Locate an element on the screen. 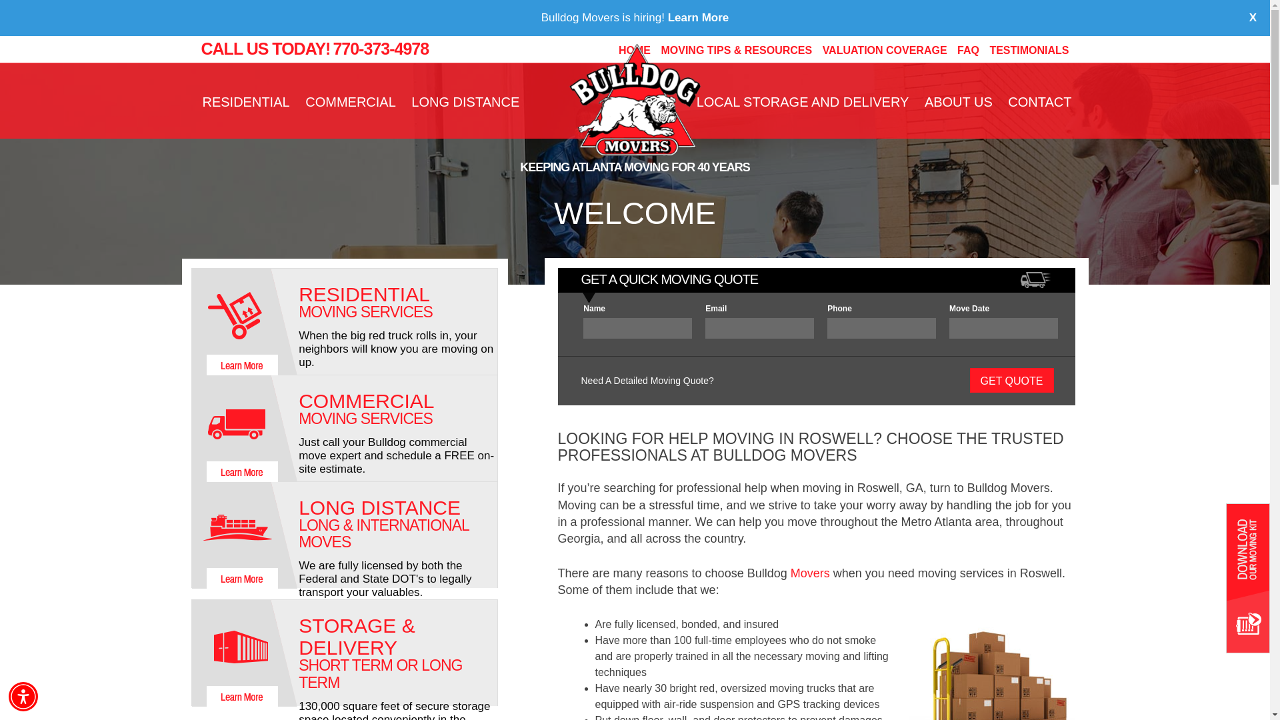  X is located at coordinates (1242, 25).